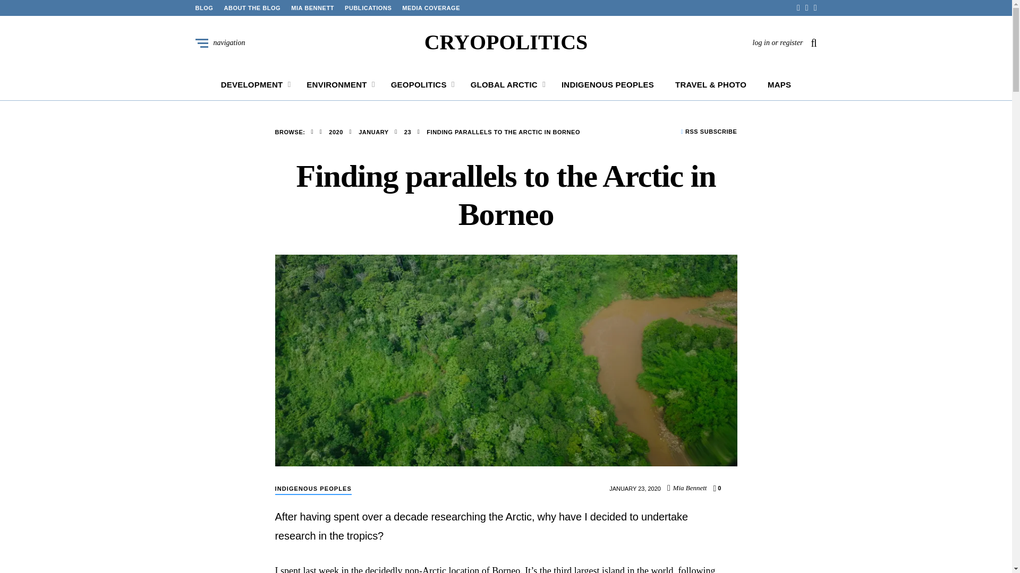 This screenshot has height=573, width=1020. What do you see at coordinates (368, 7) in the screenshot?
I see `PUBLICATIONS` at bounding box center [368, 7].